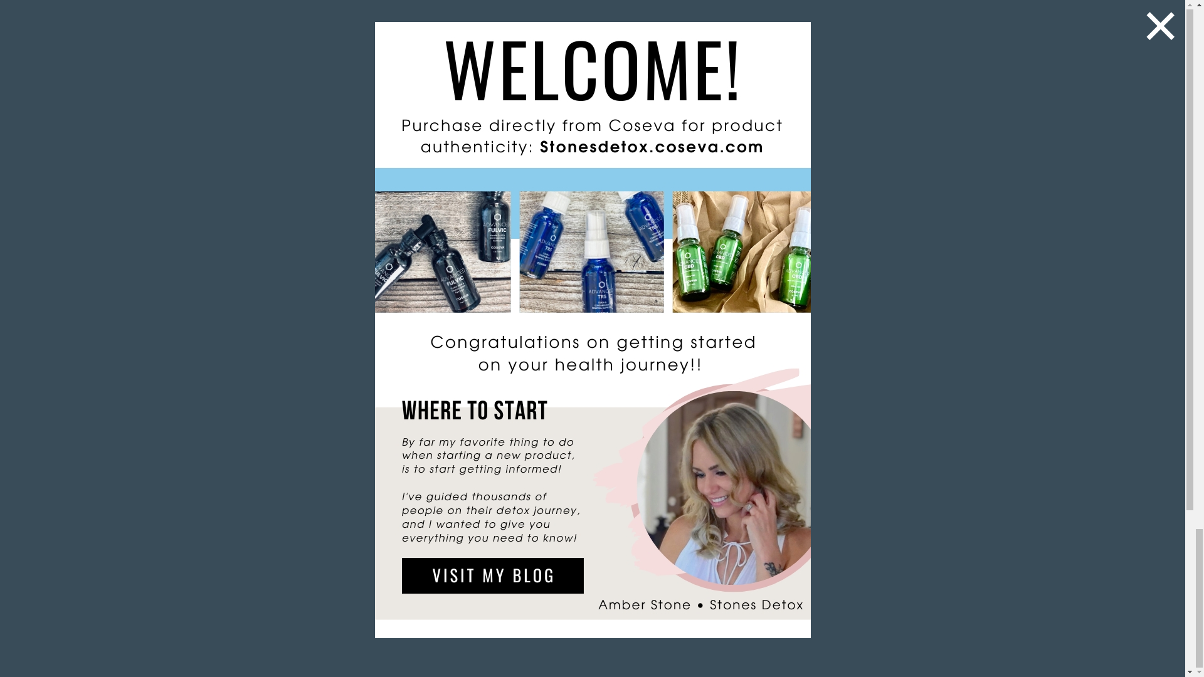  Describe the element at coordinates (193, 547) in the screenshot. I see `Follow on Instagram` at that location.